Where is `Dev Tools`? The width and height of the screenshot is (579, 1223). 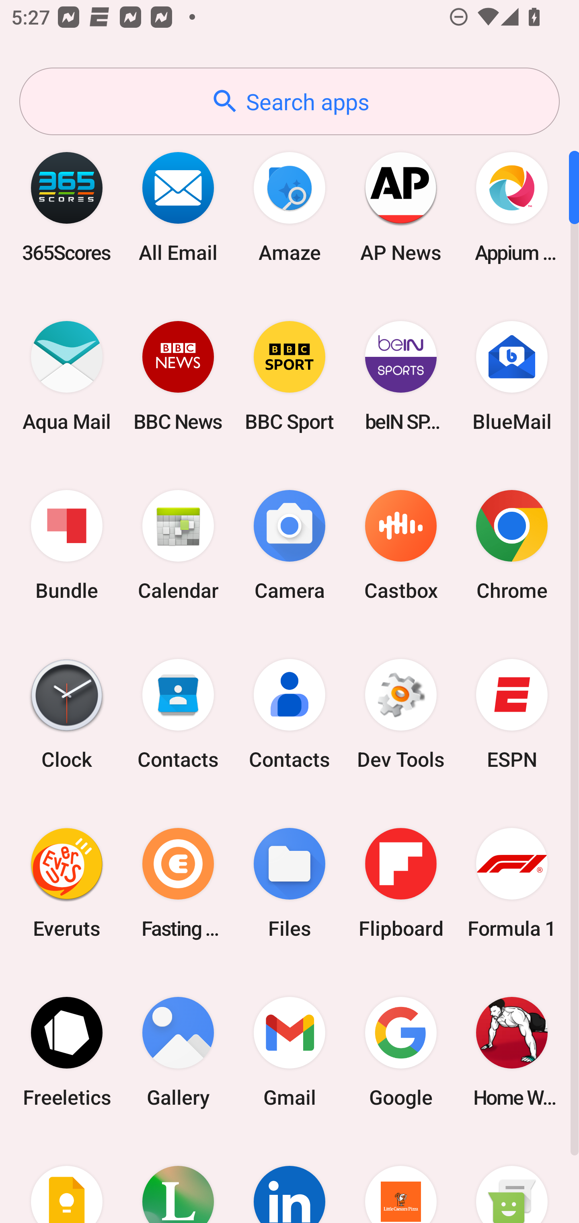
Dev Tools is located at coordinates (400, 714).